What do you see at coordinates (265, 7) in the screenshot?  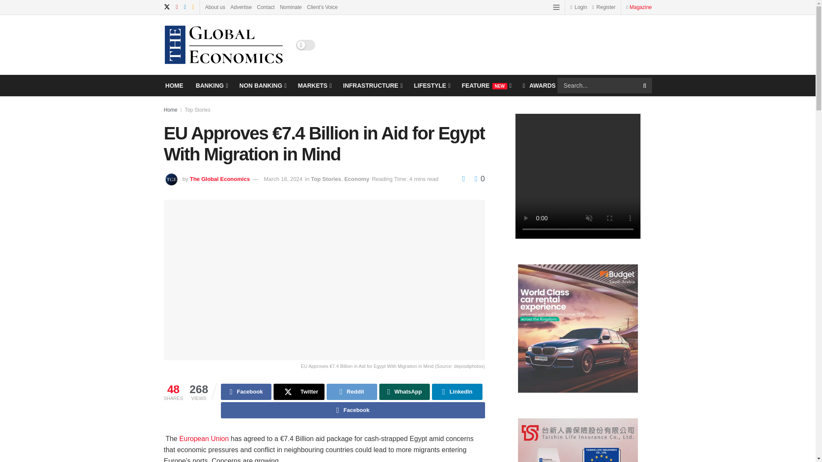 I see `Contact` at bounding box center [265, 7].